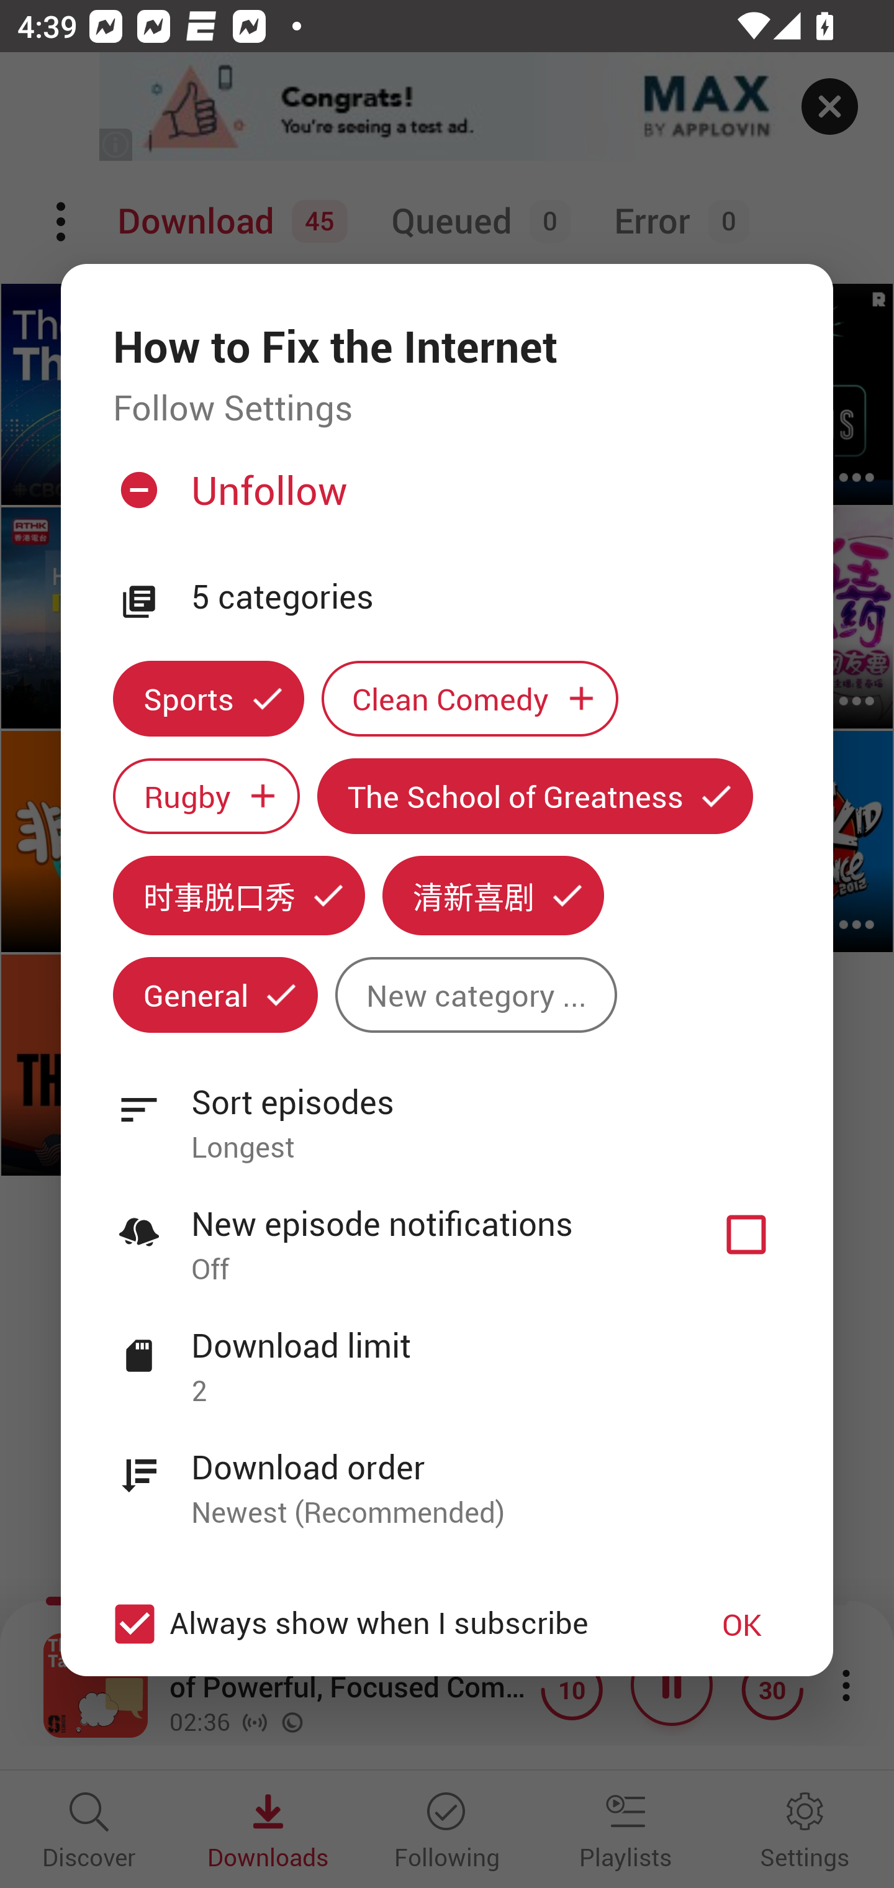 This screenshot has width=894, height=1888. I want to click on New category ..., so click(476, 995).